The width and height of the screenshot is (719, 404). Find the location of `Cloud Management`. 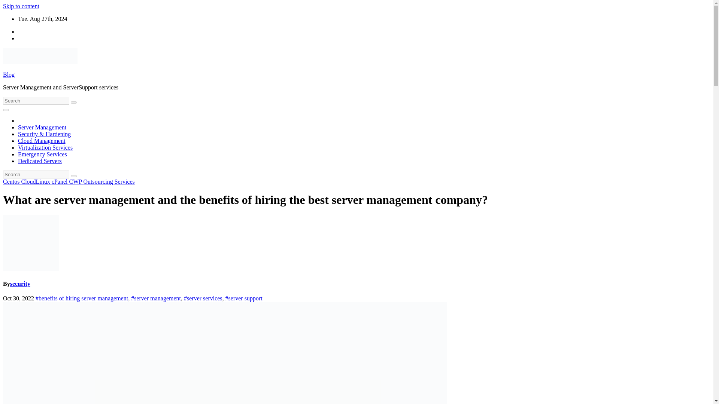

Cloud Management is located at coordinates (42, 141).